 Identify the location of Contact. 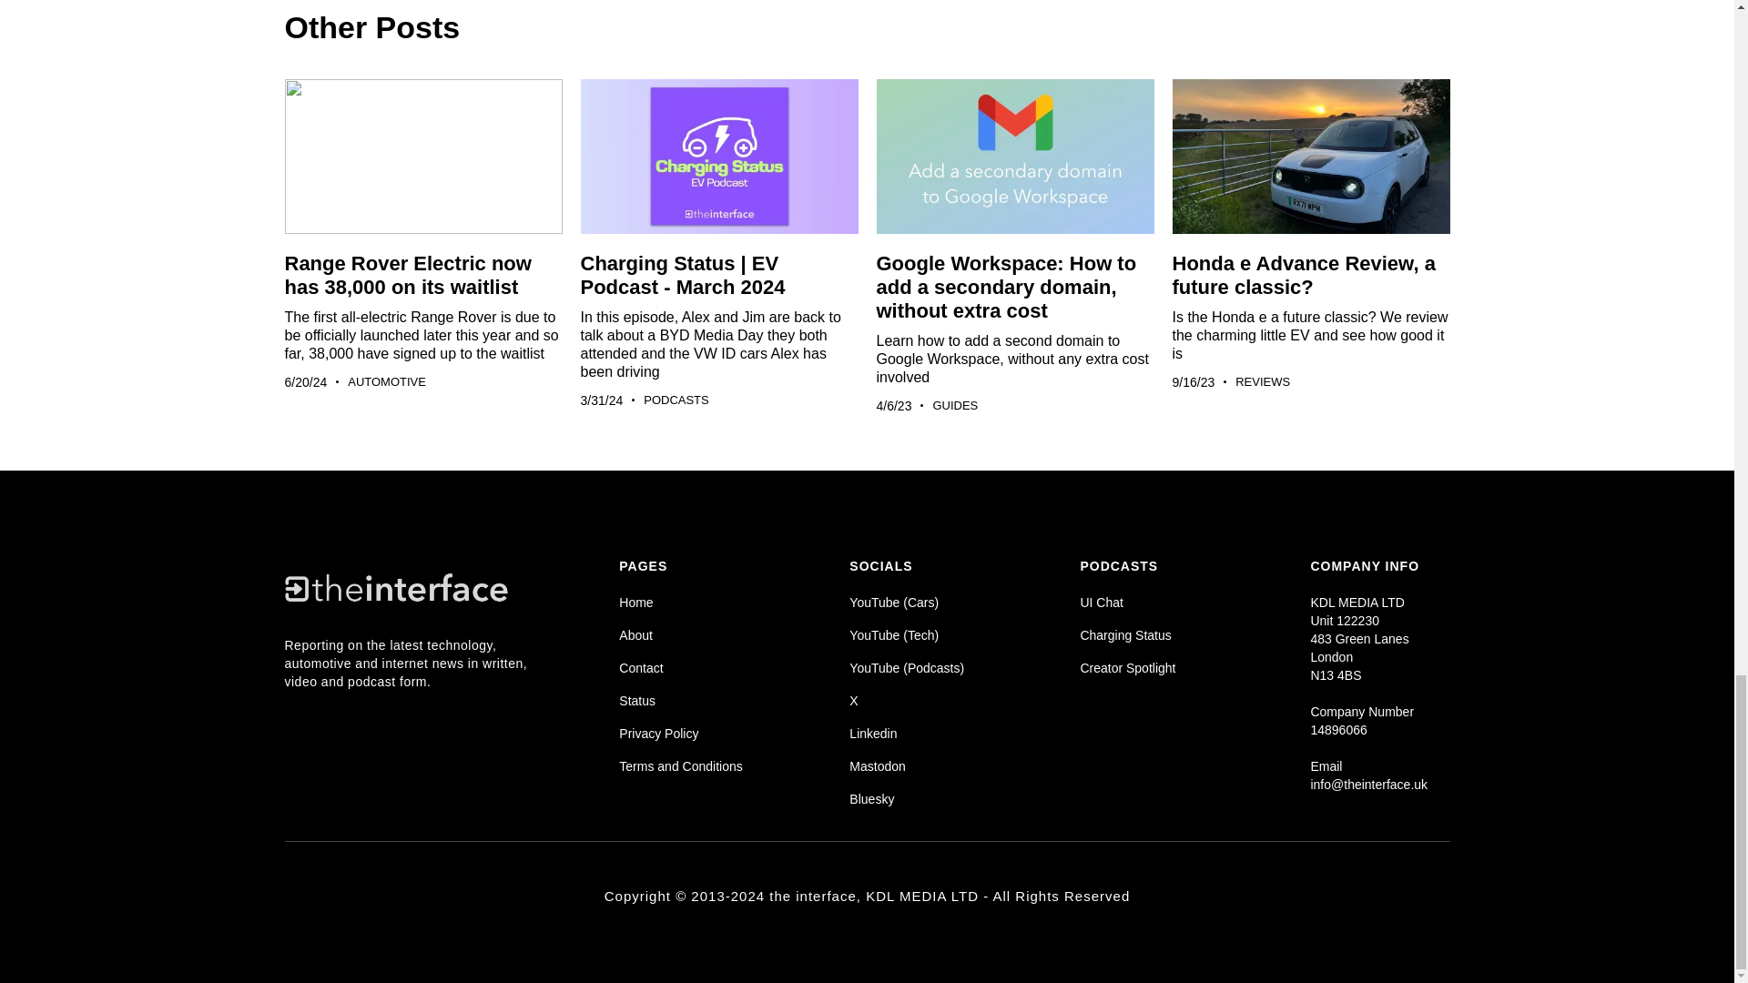
(688, 668).